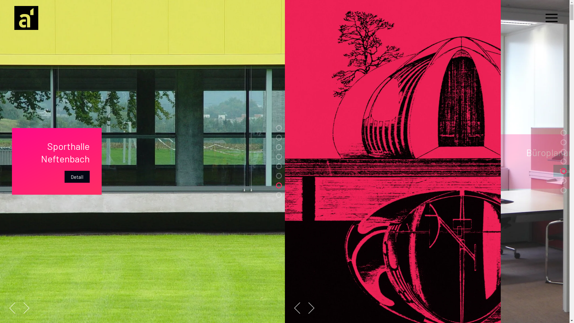  I want to click on Haus Eber, so click(279, 128).